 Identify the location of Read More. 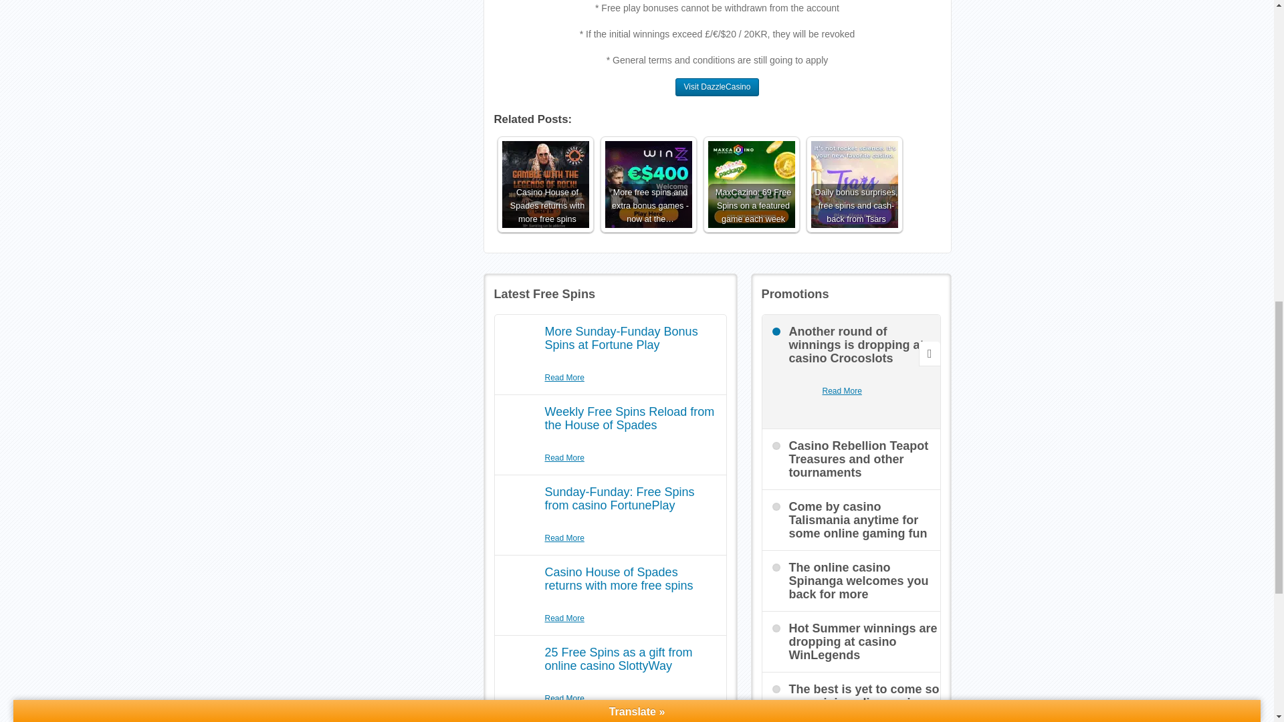
(564, 699).